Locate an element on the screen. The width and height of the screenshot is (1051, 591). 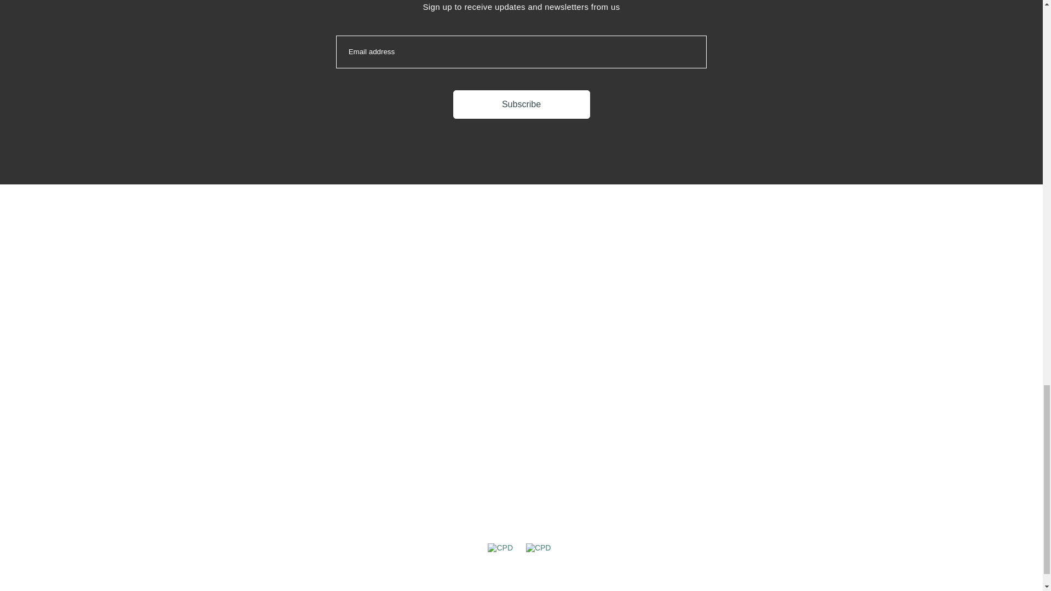
Restitution is located at coordinates (746, 338).